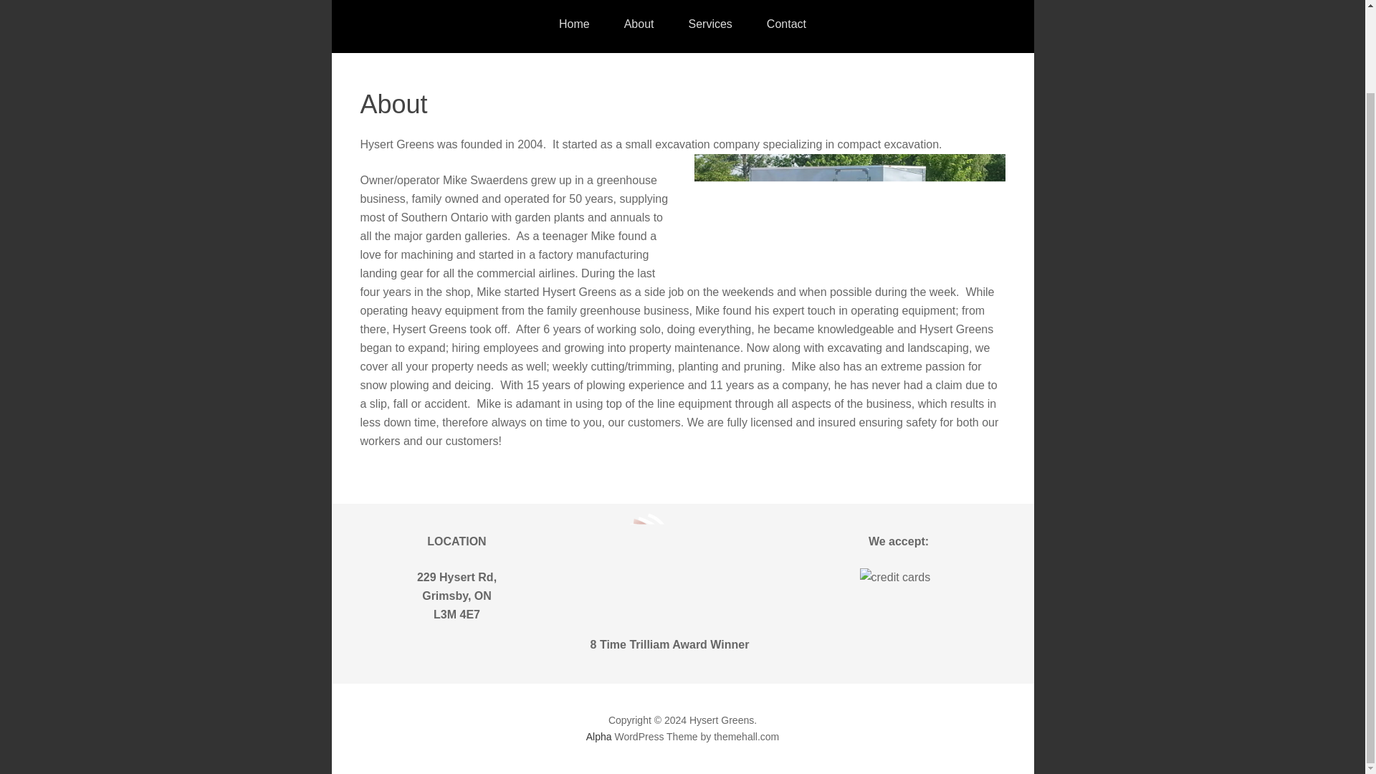 The width and height of the screenshot is (1376, 774). Describe the element at coordinates (599, 737) in the screenshot. I see `Alpha WordPress Theme` at that location.